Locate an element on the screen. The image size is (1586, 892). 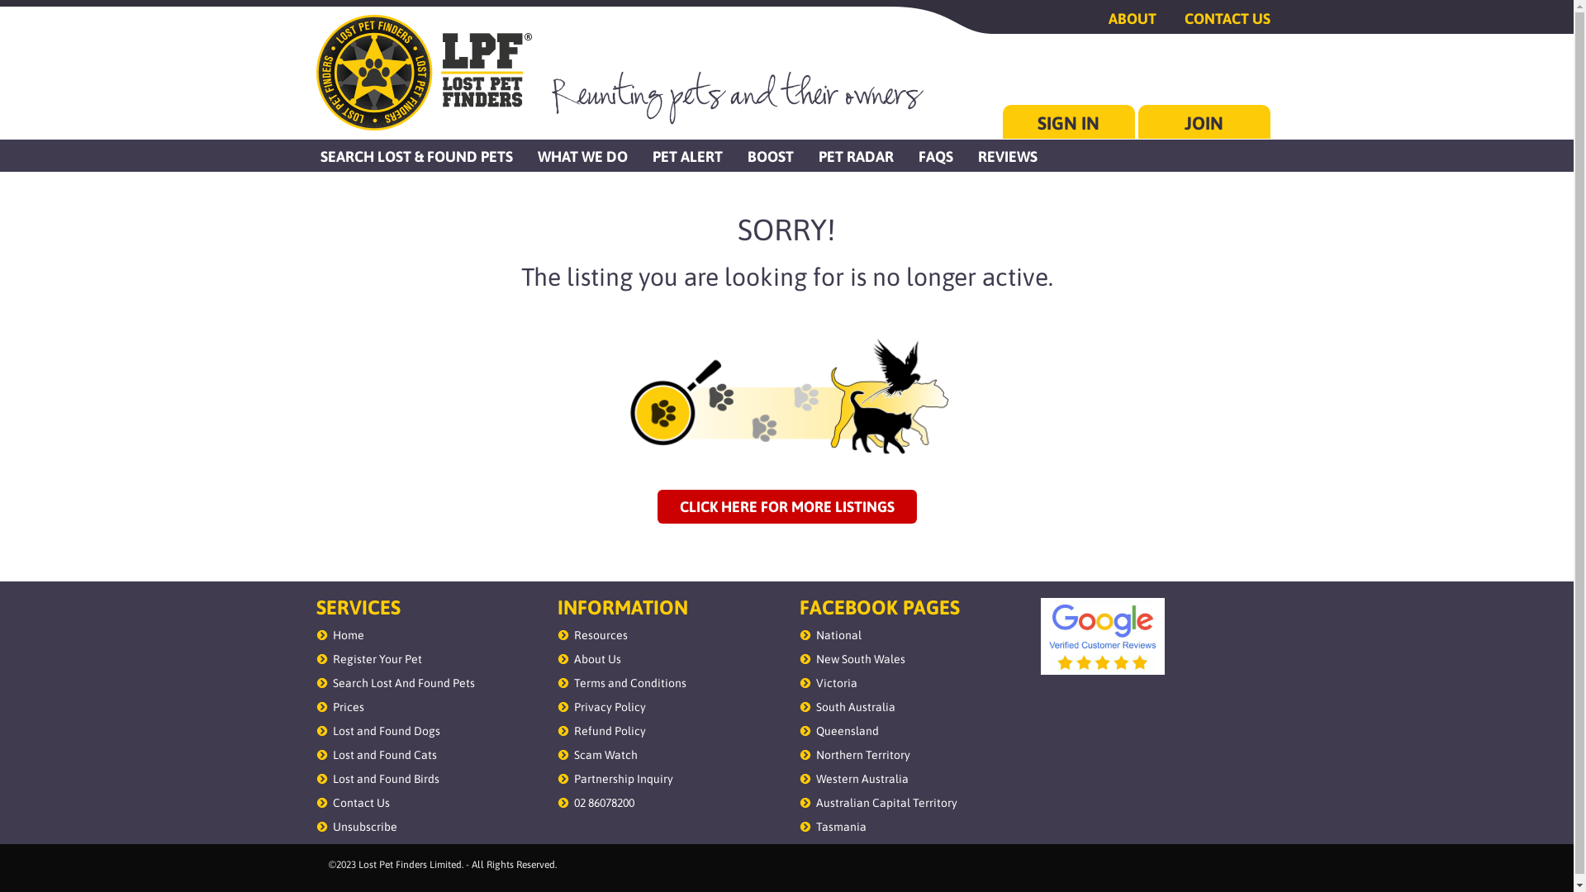
CONTACT US is located at coordinates (1215, 19).